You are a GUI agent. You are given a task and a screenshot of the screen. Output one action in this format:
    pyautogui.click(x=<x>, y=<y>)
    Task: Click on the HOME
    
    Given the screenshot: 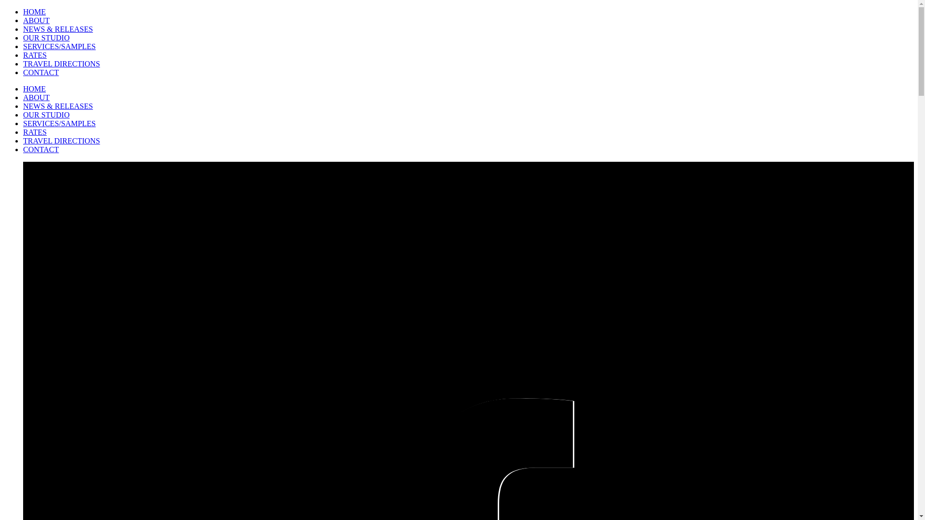 What is the action you would take?
    pyautogui.click(x=35, y=12)
    